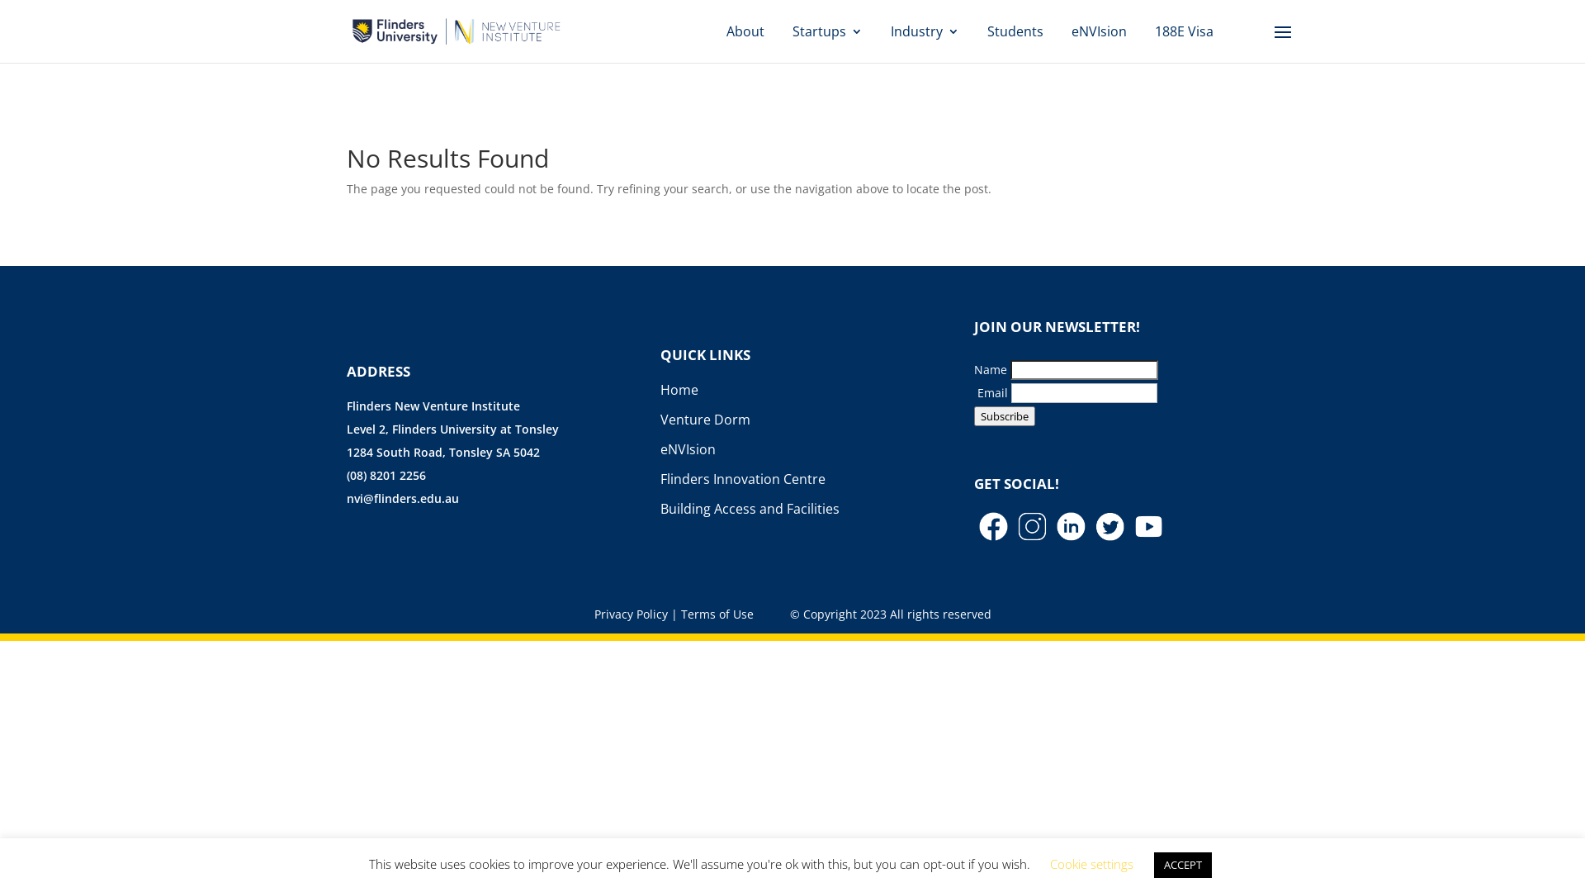 The width and height of the screenshot is (1585, 892). What do you see at coordinates (1109, 527) in the screenshot?
I see `Twitter` at bounding box center [1109, 527].